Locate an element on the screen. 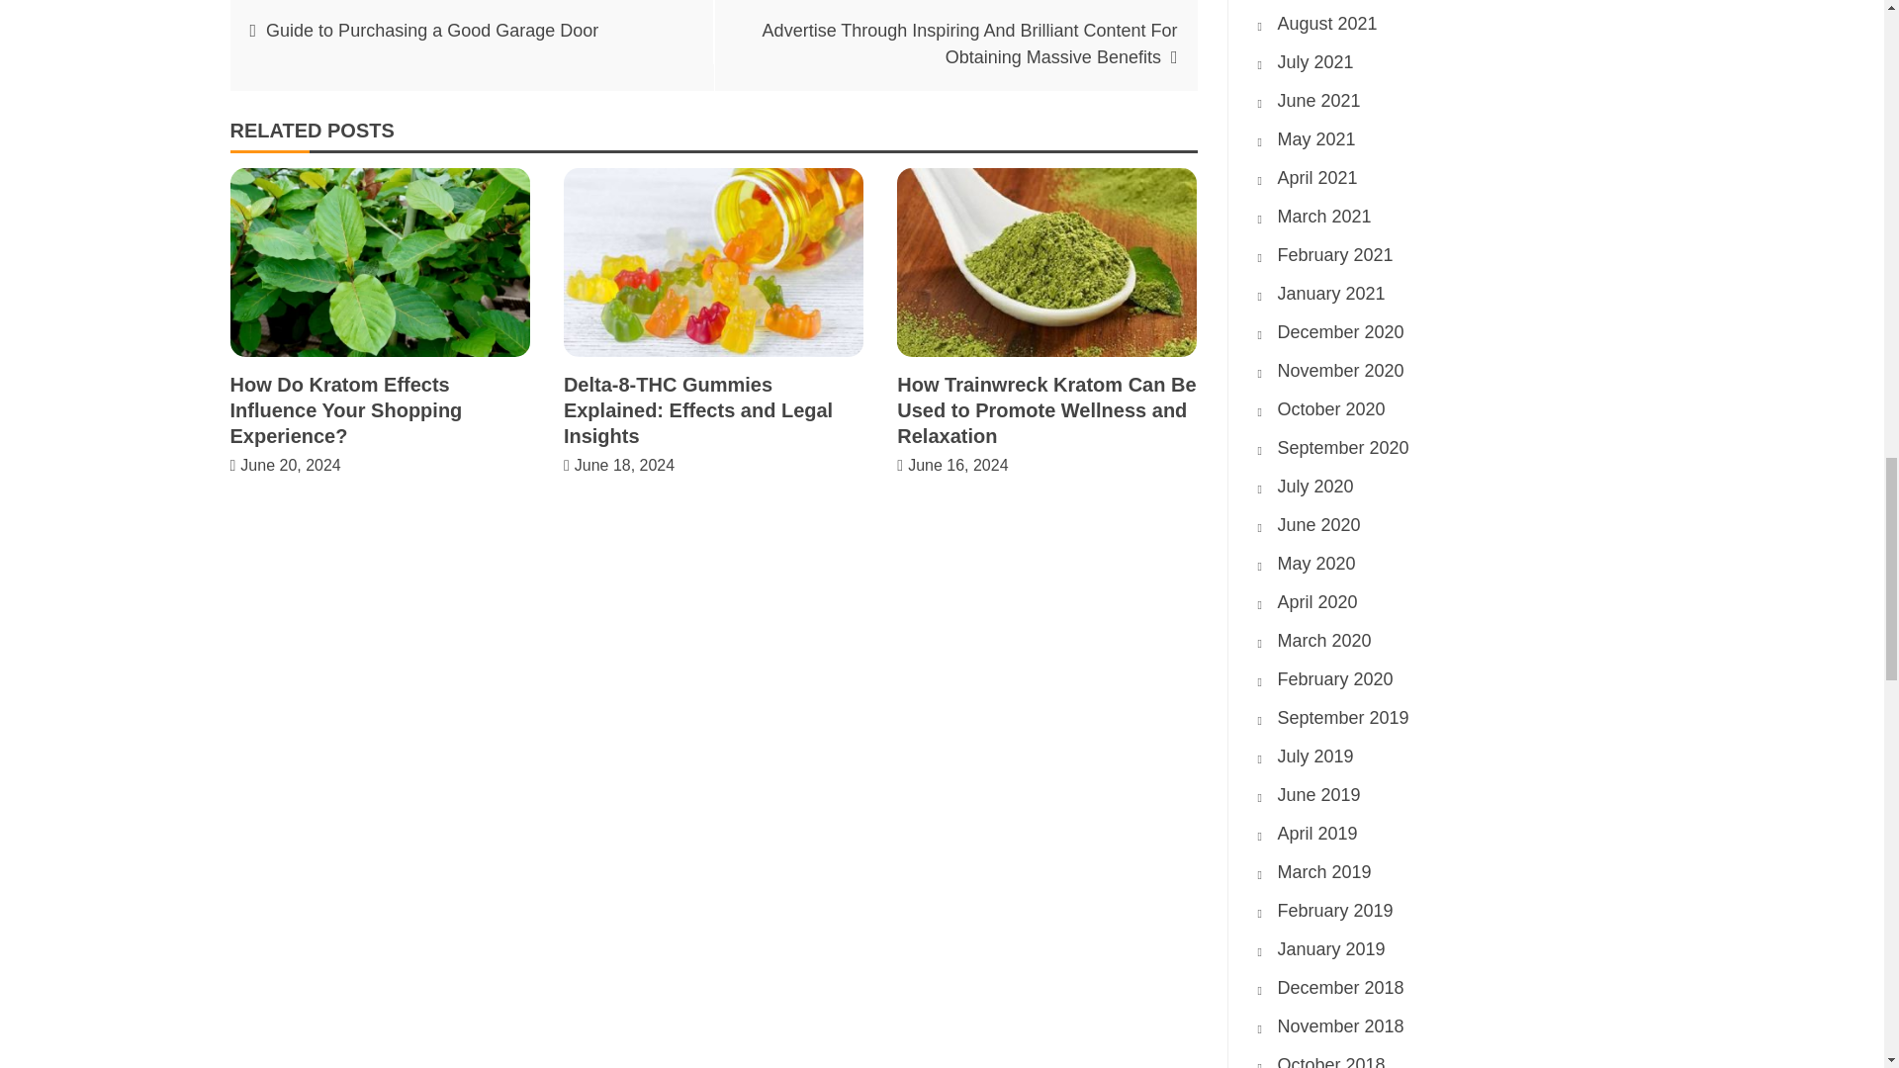  June 16, 2024 is located at coordinates (957, 465).